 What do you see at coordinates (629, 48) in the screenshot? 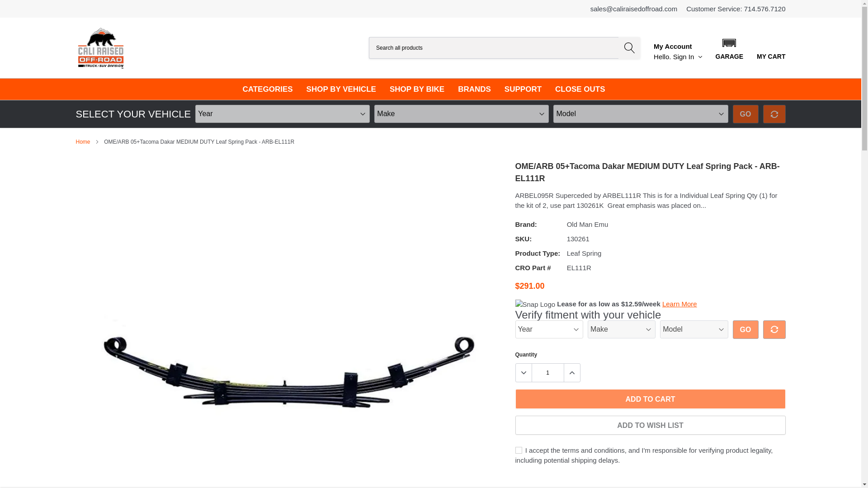
I see `Search` at bounding box center [629, 48].